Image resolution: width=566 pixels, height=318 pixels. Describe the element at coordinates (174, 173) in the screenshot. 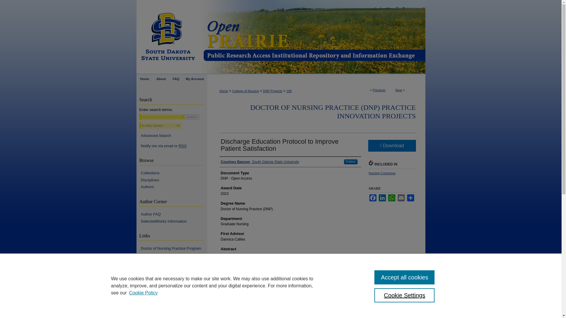

I see `Browse by Collections` at that location.